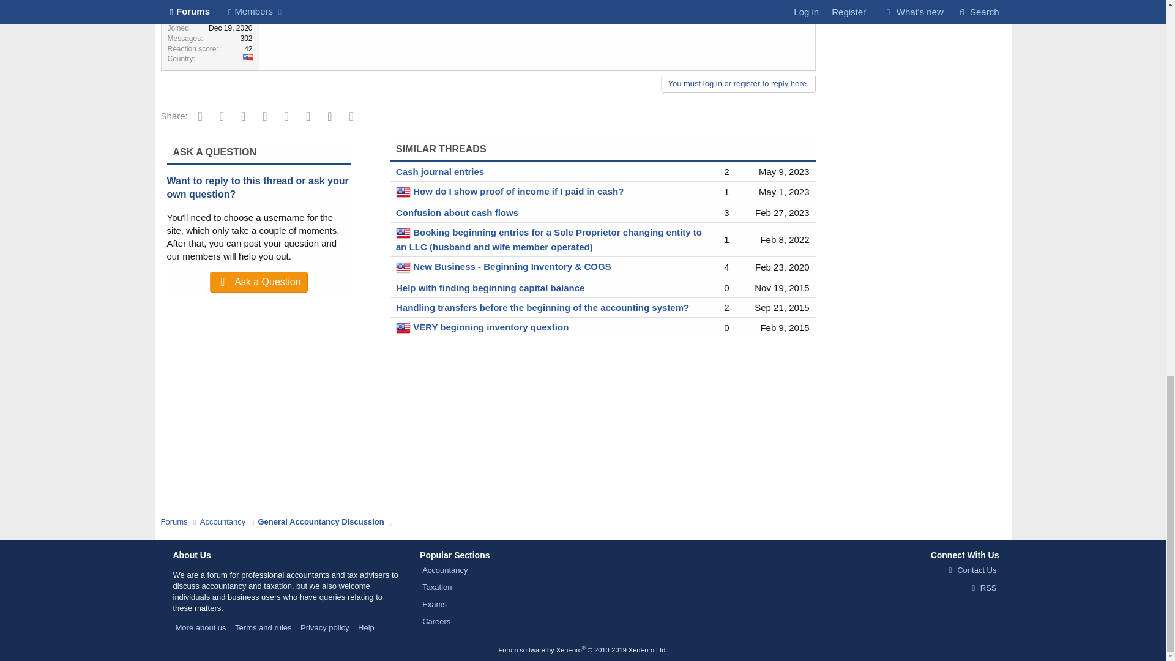  I want to click on Feb 9, 2015 at 7:37 PM, so click(785, 328).